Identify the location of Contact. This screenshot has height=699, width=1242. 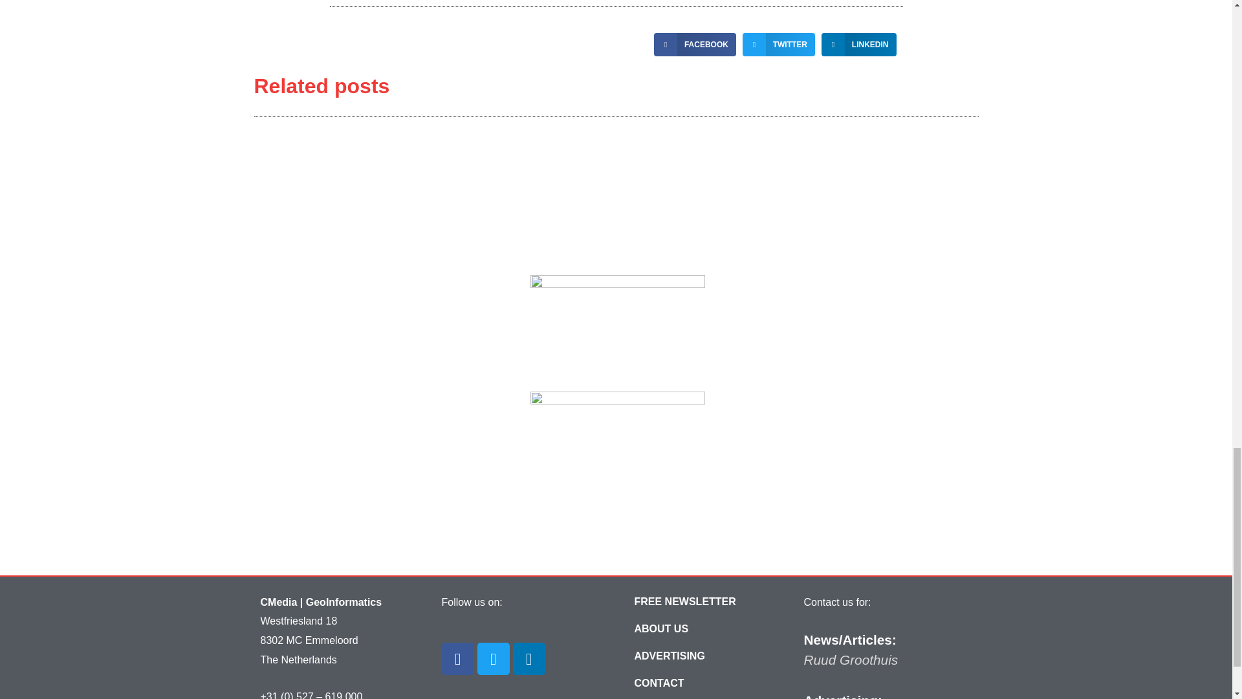
(659, 683).